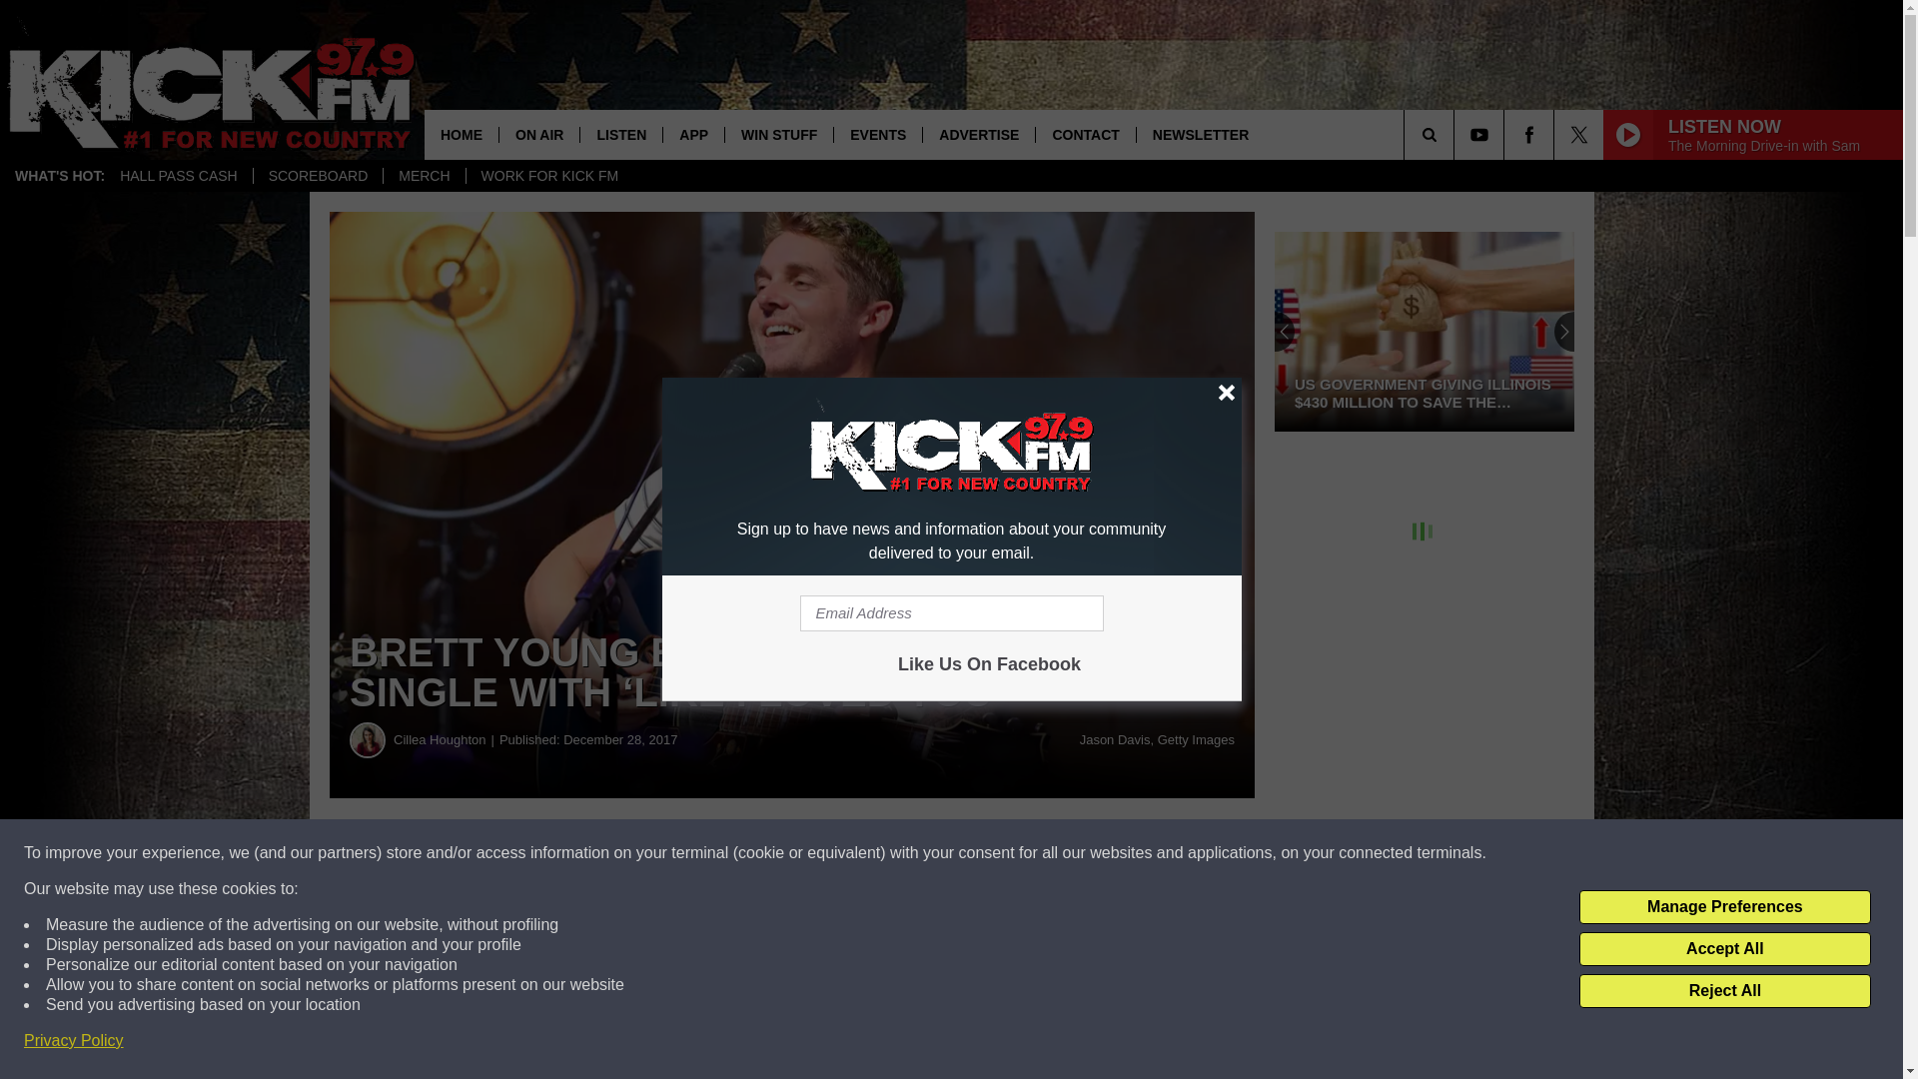 This screenshot has height=1079, width=1918. What do you see at coordinates (619, 134) in the screenshot?
I see `LISTEN` at bounding box center [619, 134].